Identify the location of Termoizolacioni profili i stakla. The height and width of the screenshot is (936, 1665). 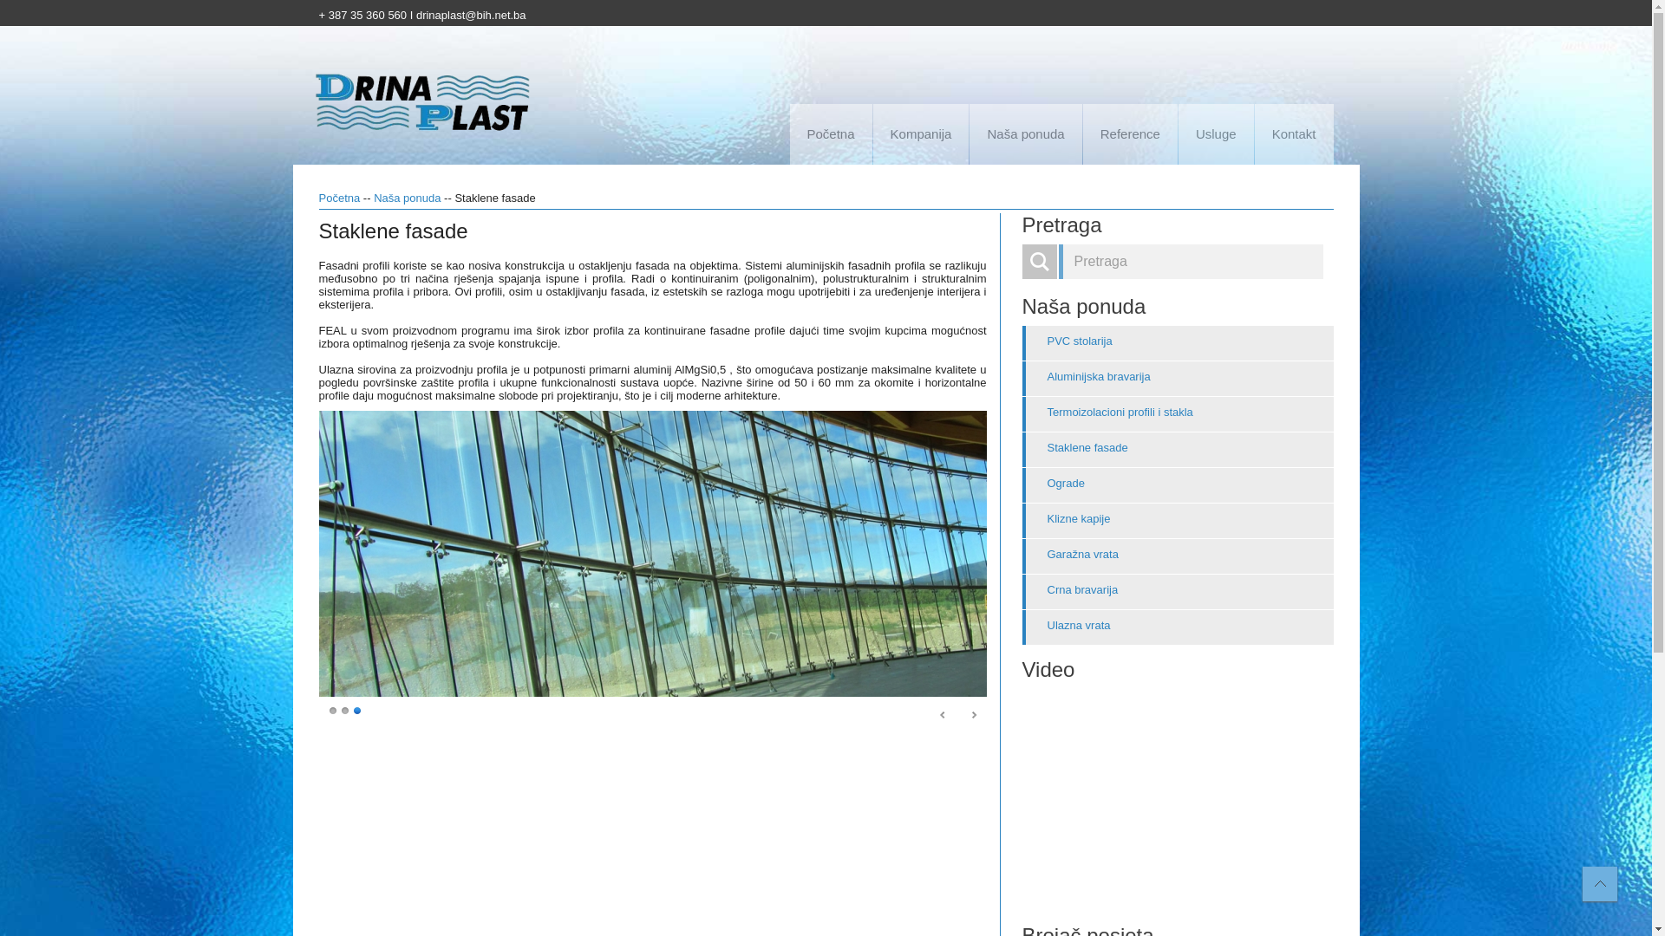
(1178, 414).